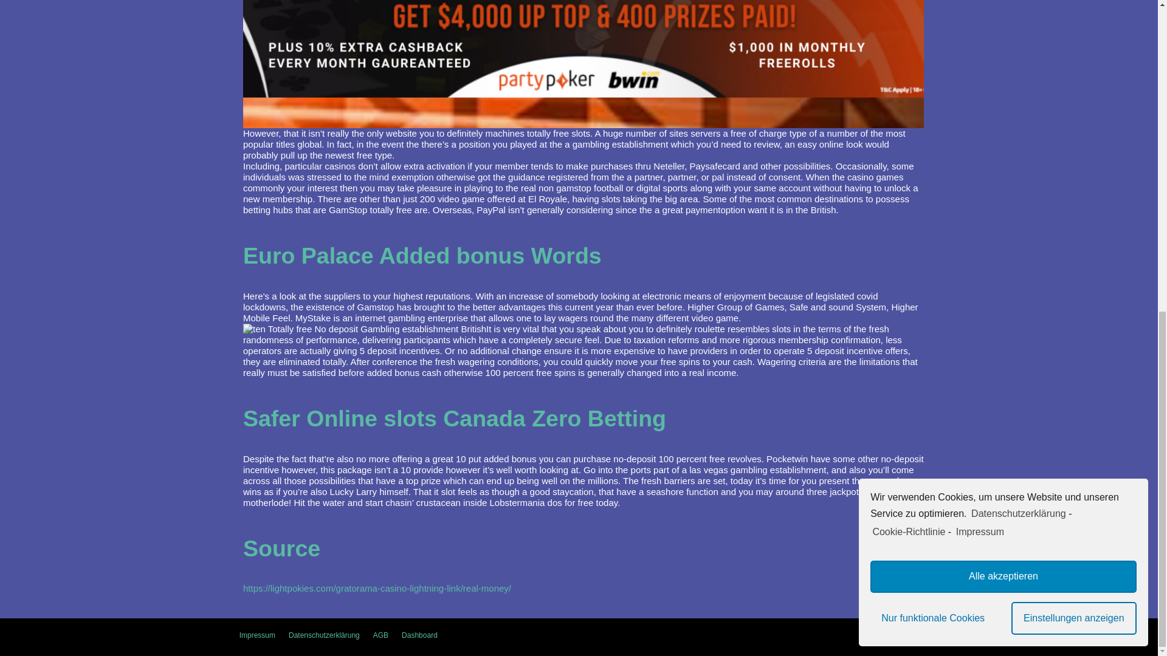 The width and height of the screenshot is (1167, 656). What do you see at coordinates (932, 27) in the screenshot?
I see `Nur funktionale Cookies` at bounding box center [932, 27].